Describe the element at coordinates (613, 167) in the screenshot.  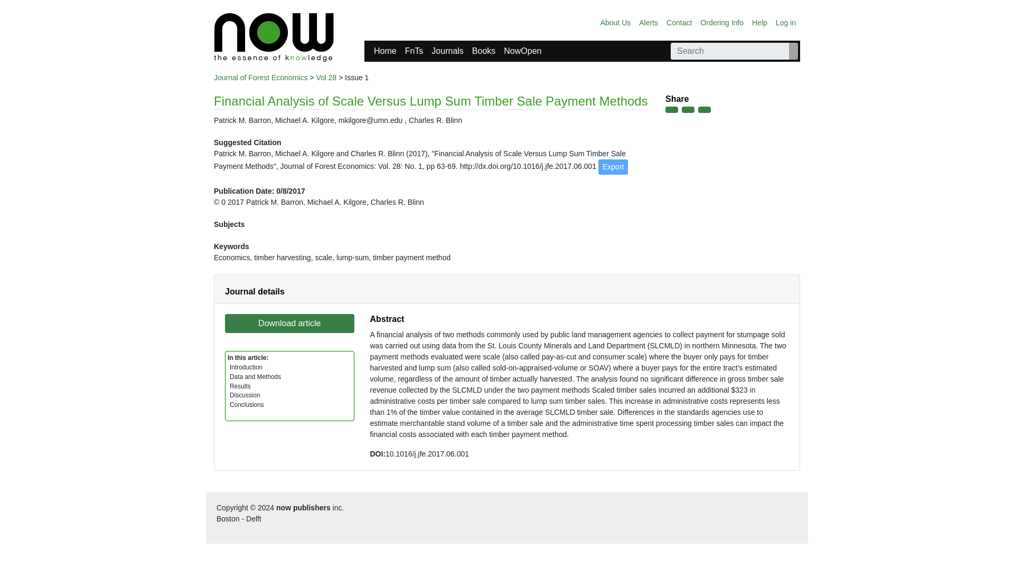
I see `Export` at that location.